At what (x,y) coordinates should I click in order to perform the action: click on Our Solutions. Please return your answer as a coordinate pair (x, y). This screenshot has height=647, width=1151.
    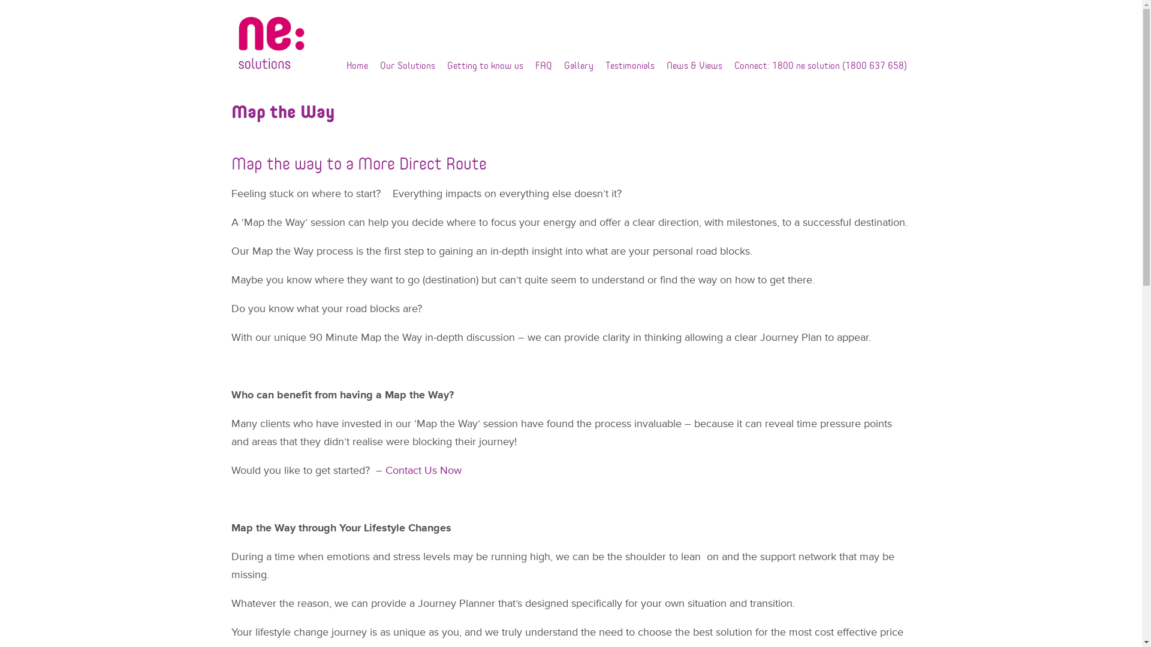
    Looking at the image, I should click on (408, 65).